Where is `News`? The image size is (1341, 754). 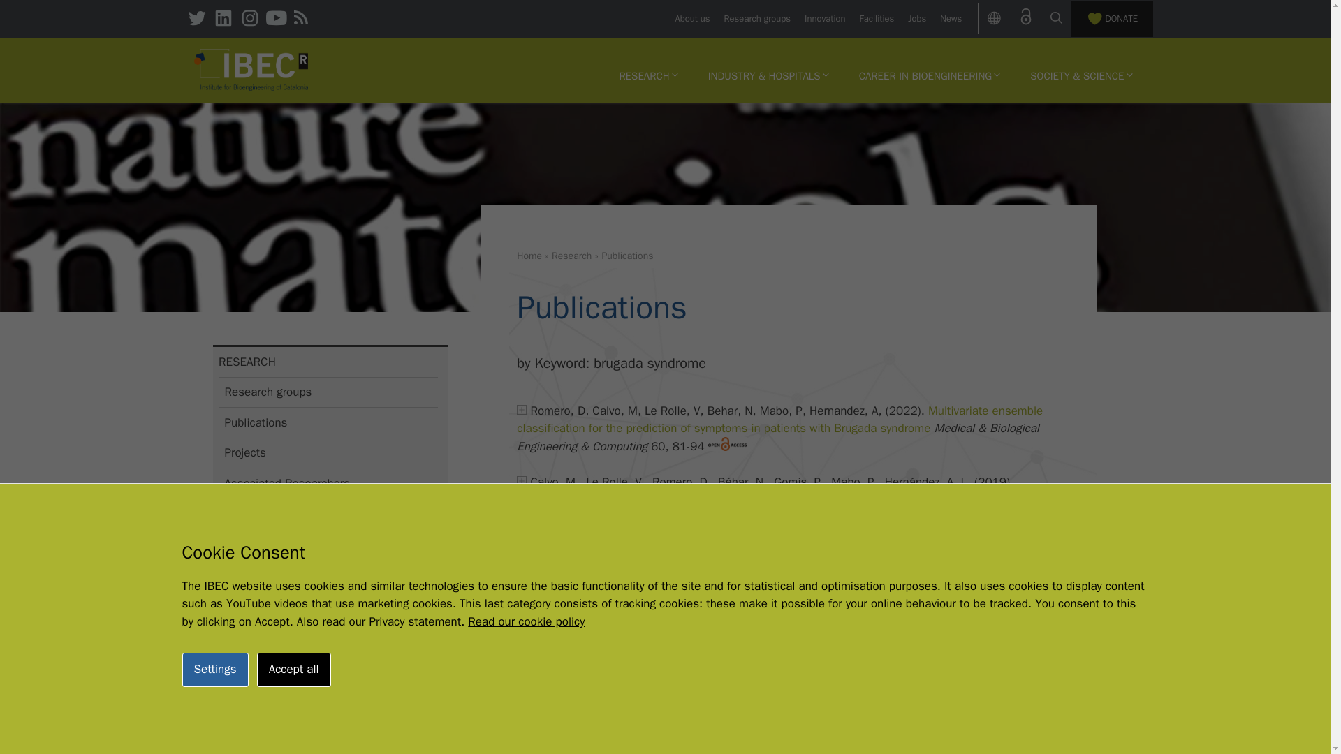 News is located at coordinates (950, 18).